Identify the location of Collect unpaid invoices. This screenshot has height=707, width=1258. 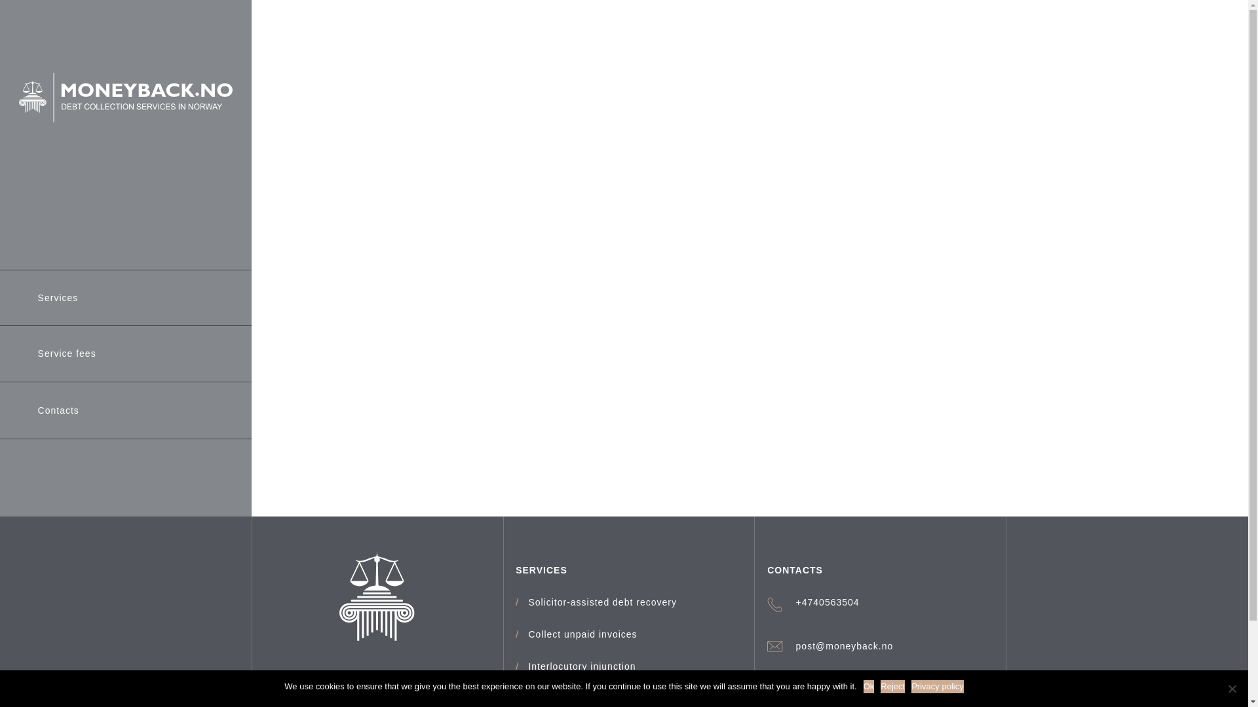
(582, 635).